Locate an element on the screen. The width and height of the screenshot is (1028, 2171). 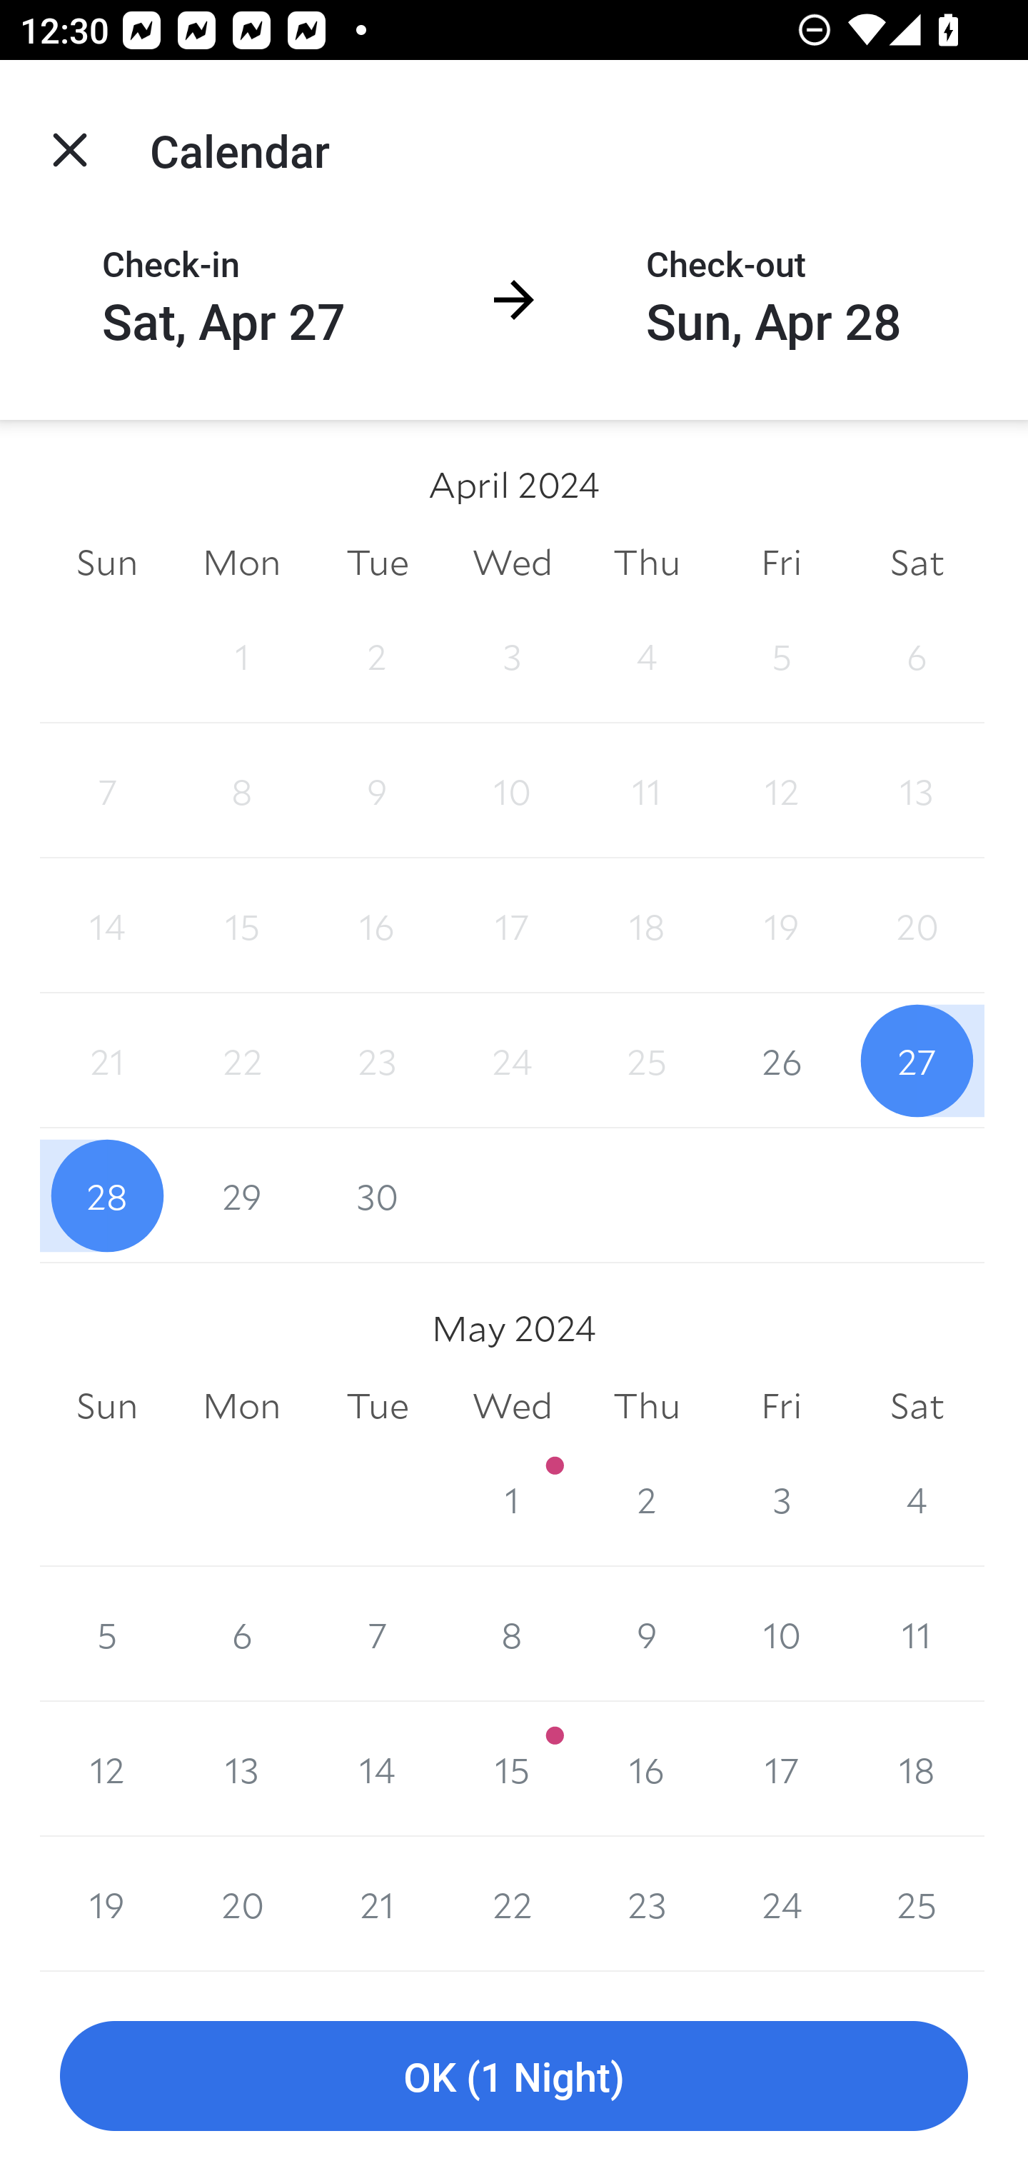
11 11 May 2024 is located at coordinates (917, 1634).